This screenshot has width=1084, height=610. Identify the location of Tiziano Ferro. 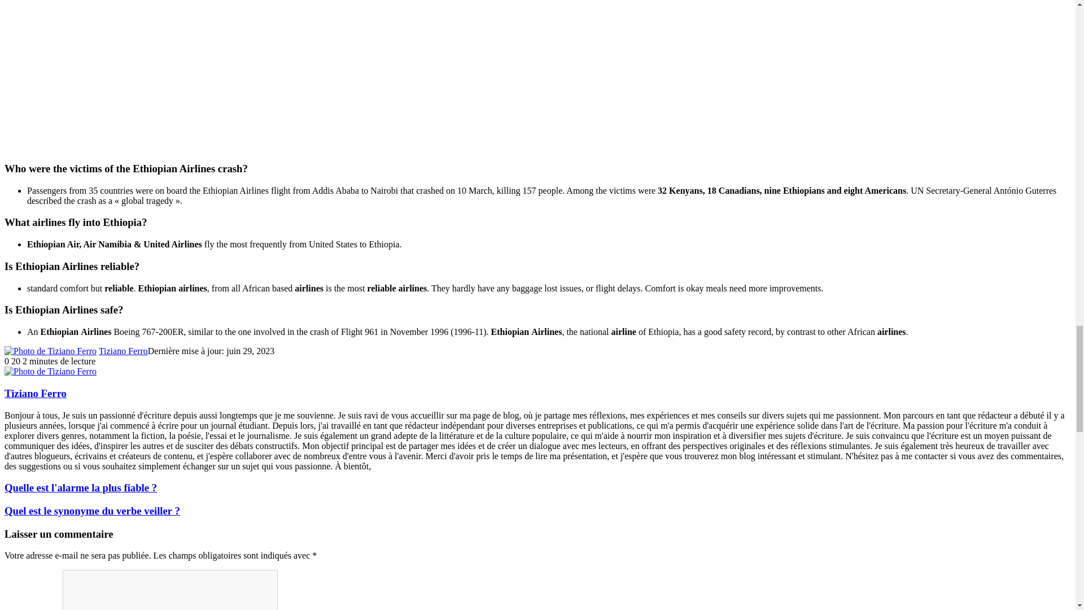
(123, 351).